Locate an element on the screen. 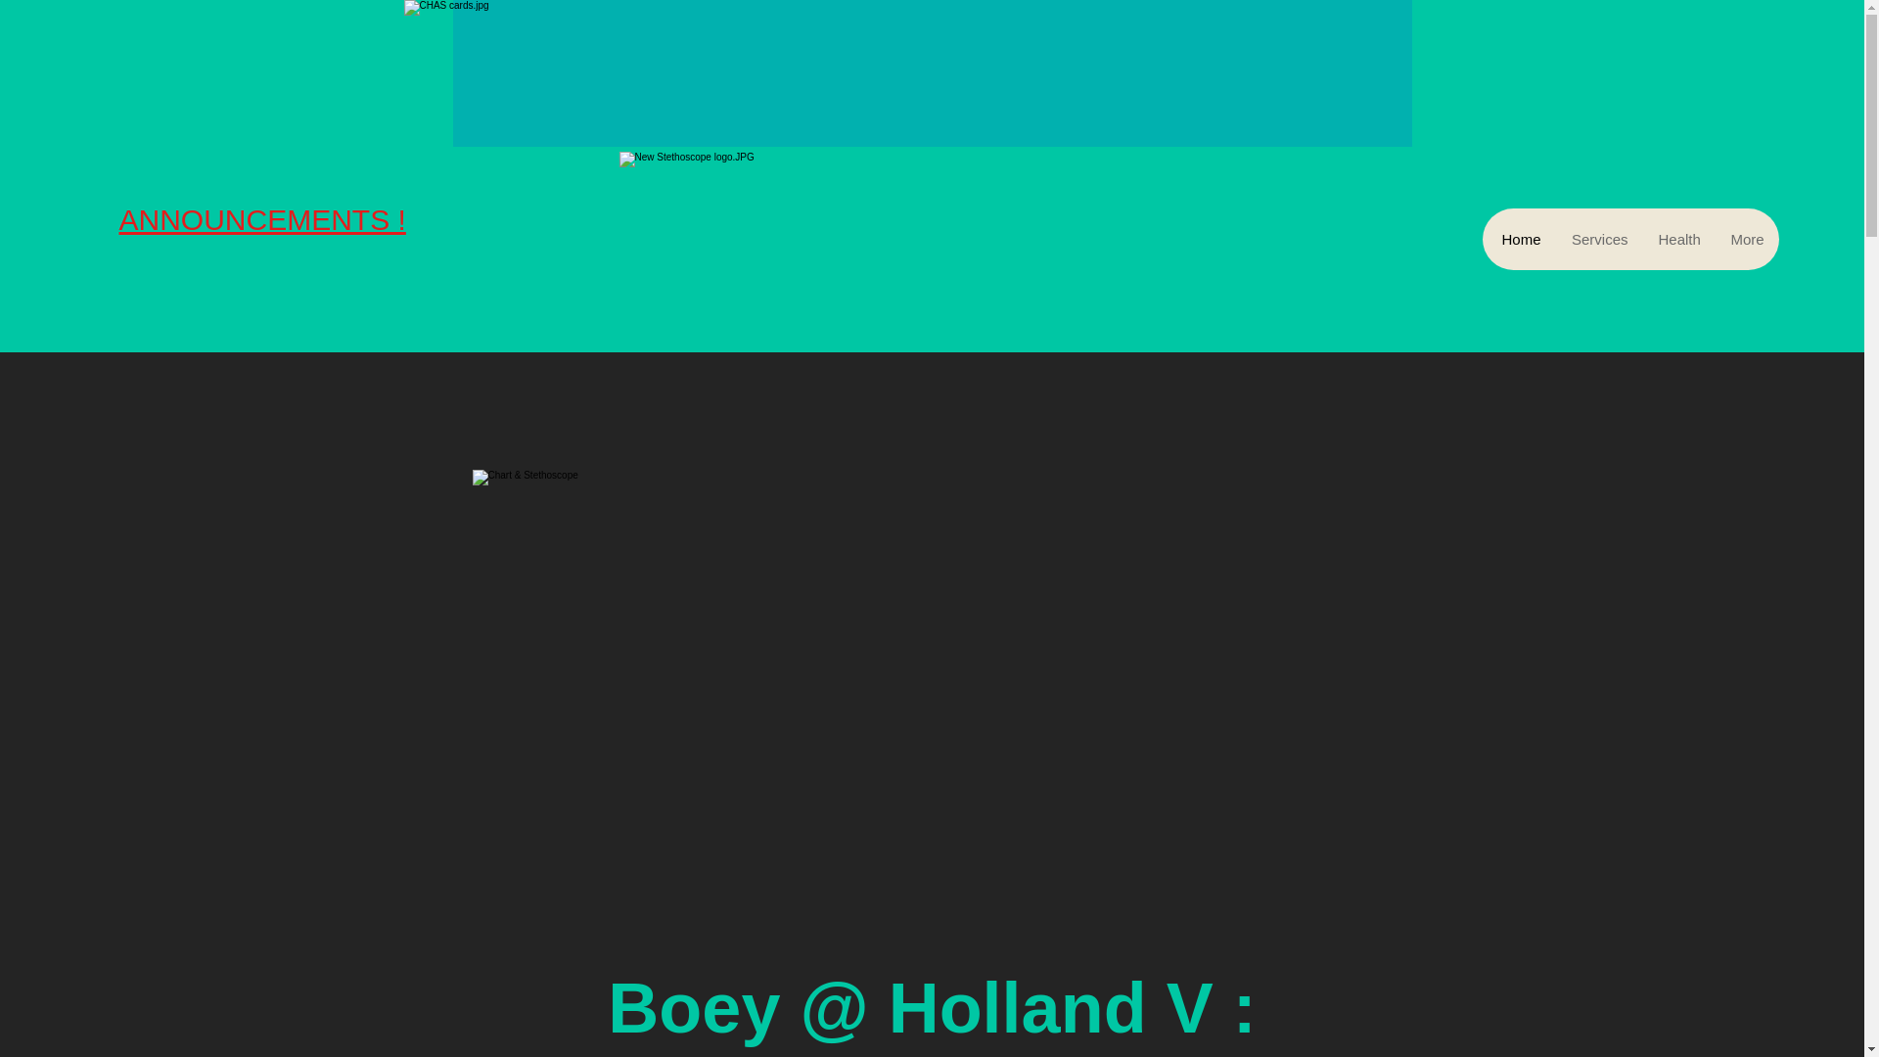 This screenshot has height=1057, width=1879. Services is located at coordinates (1599, 239).